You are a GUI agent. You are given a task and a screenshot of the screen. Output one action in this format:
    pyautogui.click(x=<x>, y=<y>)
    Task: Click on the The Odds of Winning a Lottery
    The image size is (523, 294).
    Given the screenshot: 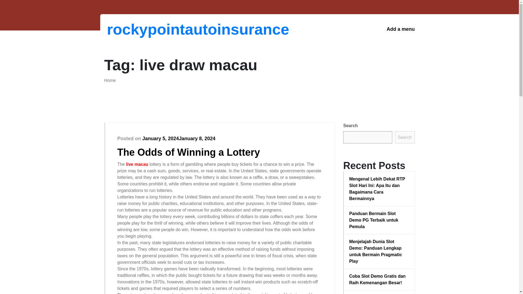 What is the action you would take?
    pyautogui.click(x=188, y=152)
    